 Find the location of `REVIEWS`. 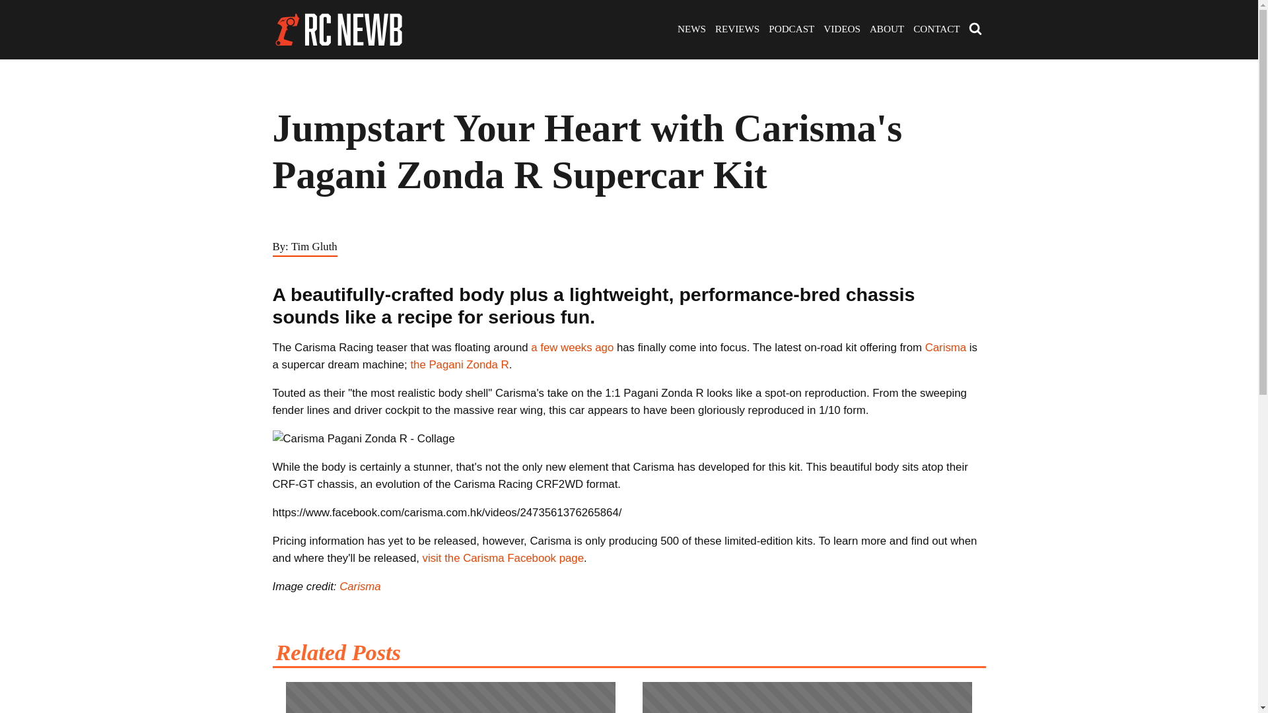

REVIEWS is located at coordinates (737, 30).